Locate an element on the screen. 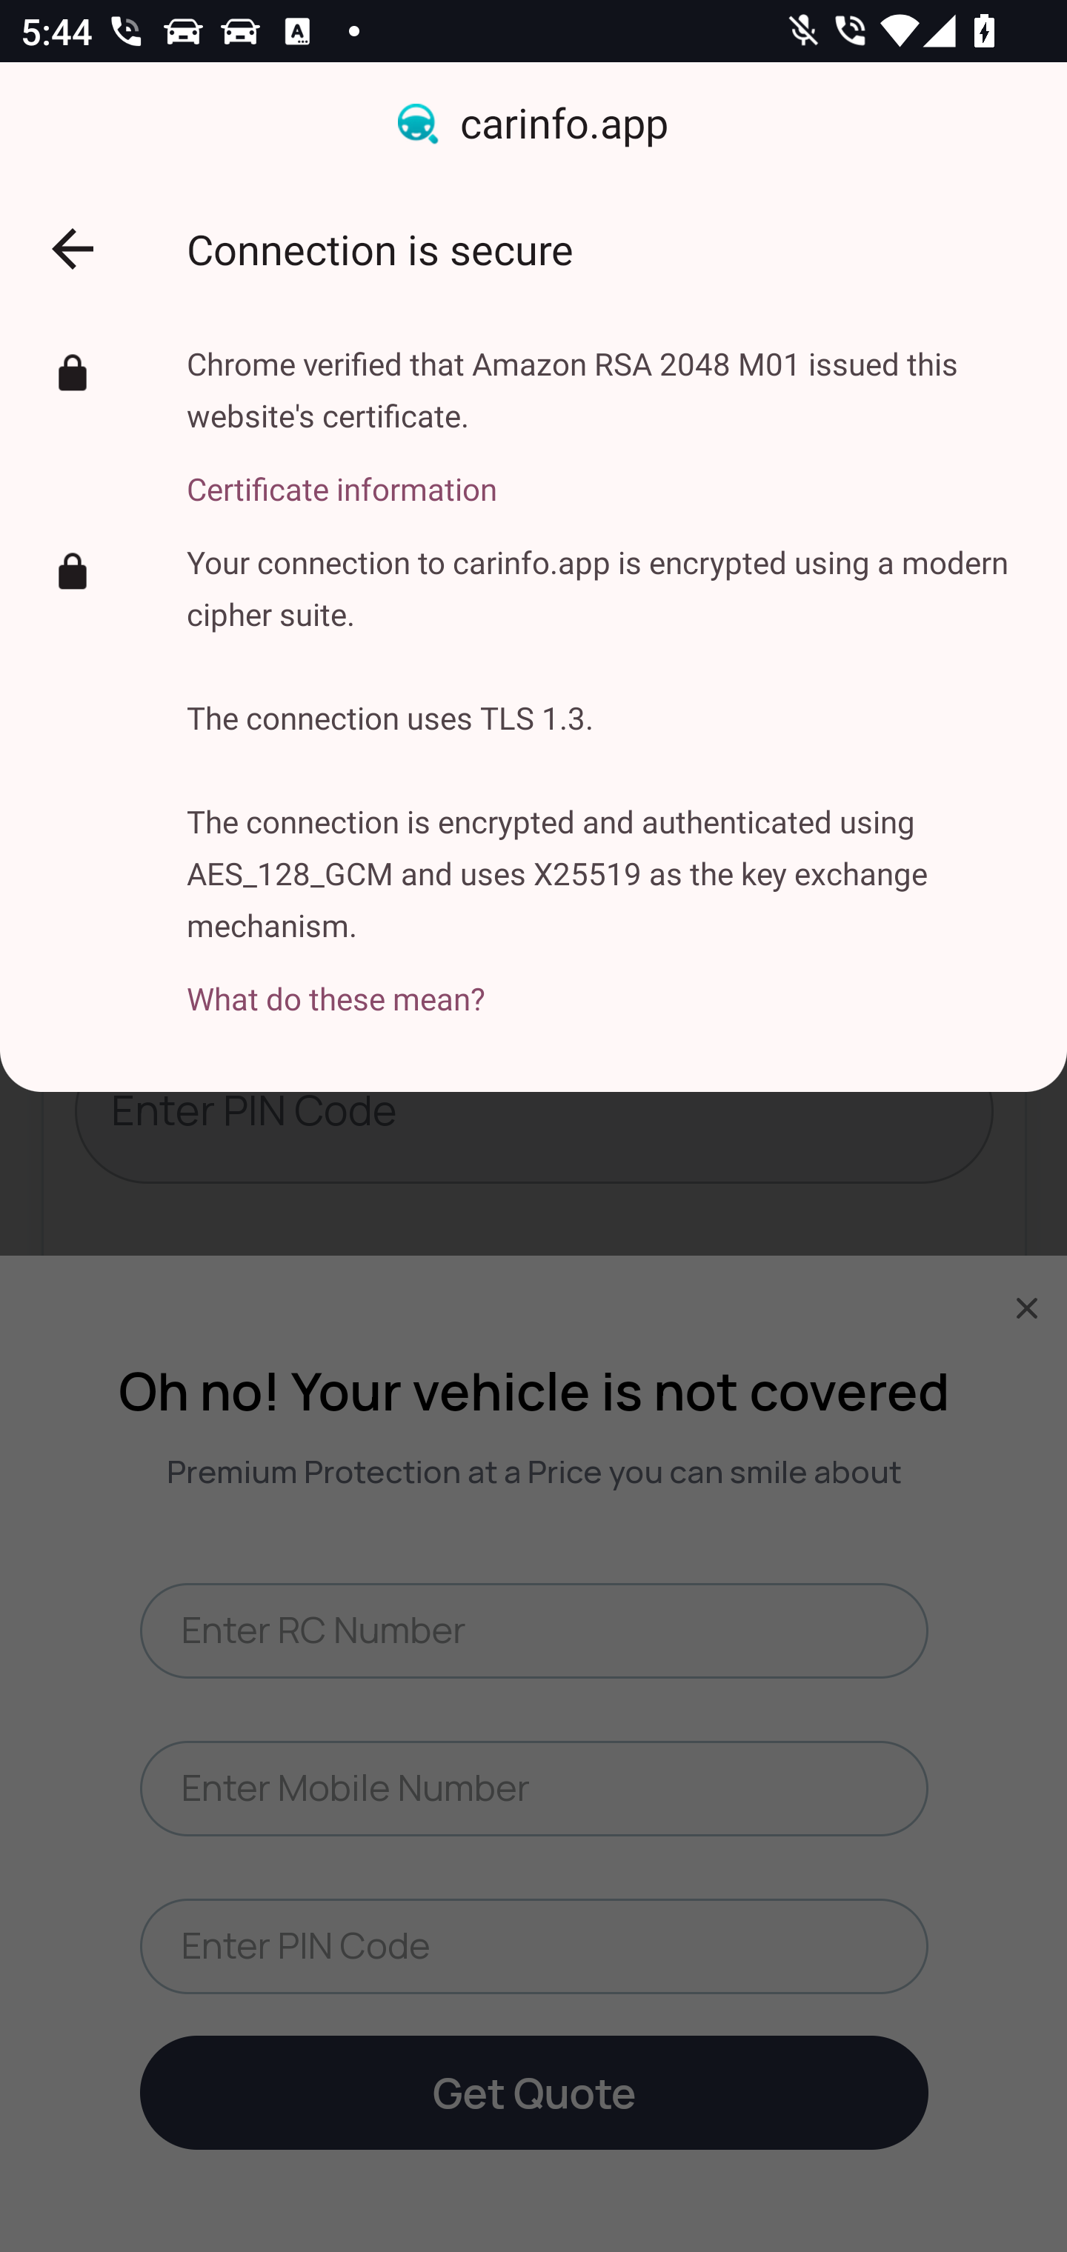 The height and width of the screenshot is (2252, 1067). Back is located at coordinates (73, 249).